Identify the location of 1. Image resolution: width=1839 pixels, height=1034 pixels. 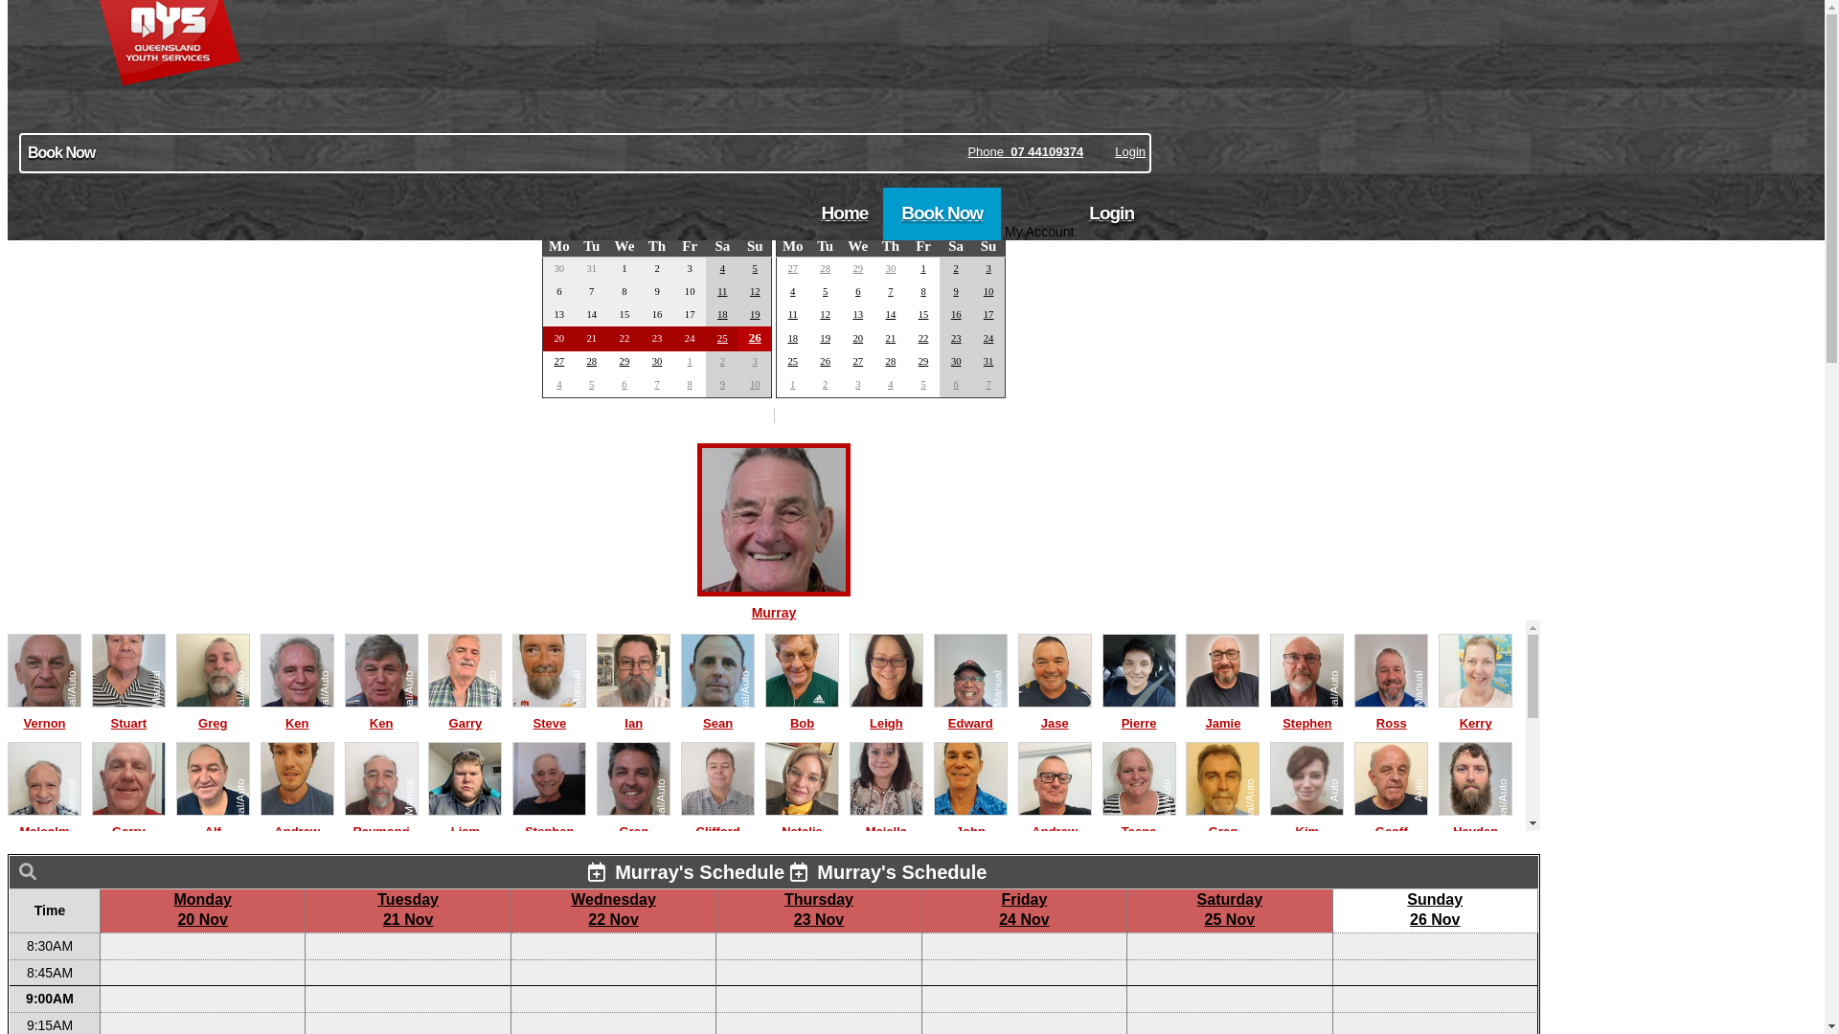
(690, 362).